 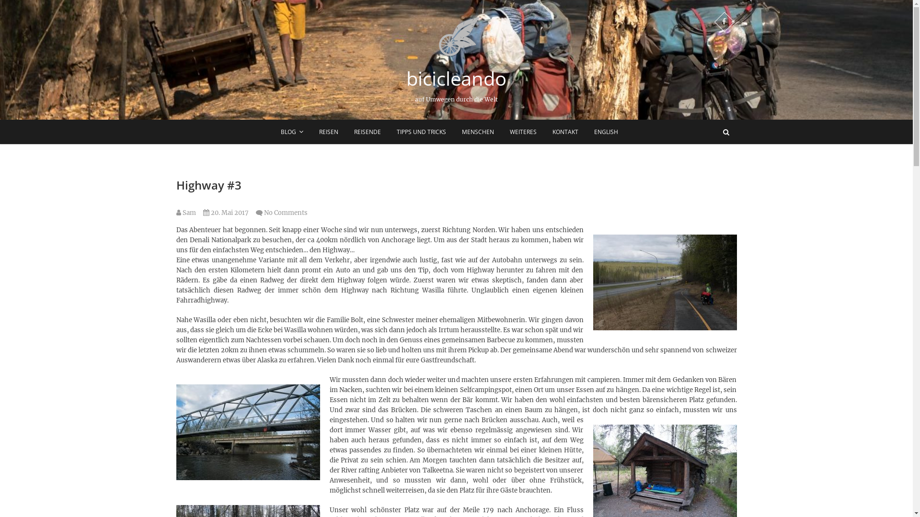 What do you see at coordinates (477, 132) in the screenshot?
I see `MENSCHEN` at bounding box center [477, 132].